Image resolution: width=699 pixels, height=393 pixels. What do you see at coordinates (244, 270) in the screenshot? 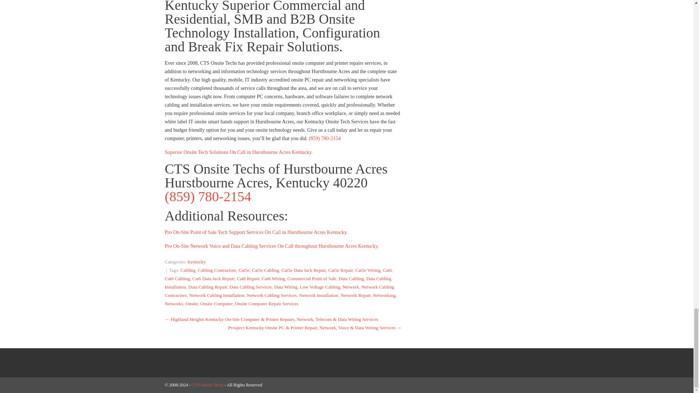
I see `Cat5e` at bounding box center [244, 270].